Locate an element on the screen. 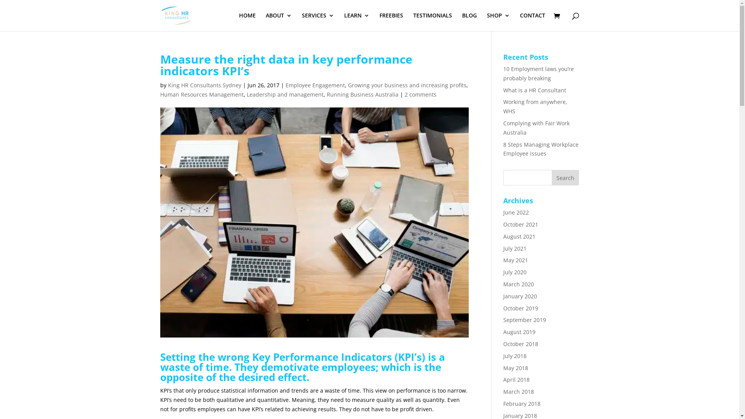  2 comments is located at coordinates (420, 95).